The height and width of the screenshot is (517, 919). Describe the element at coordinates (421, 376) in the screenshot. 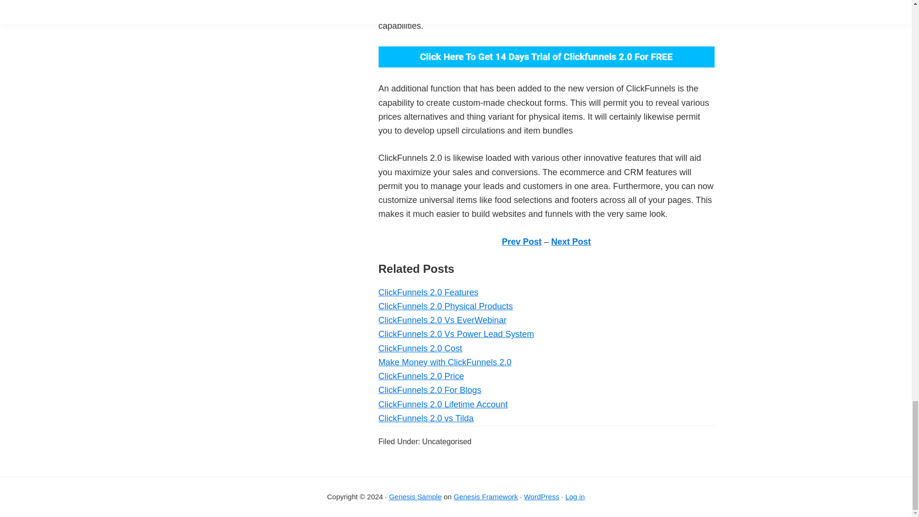

I see `ClickFunnels 2.0 Price` at that location.